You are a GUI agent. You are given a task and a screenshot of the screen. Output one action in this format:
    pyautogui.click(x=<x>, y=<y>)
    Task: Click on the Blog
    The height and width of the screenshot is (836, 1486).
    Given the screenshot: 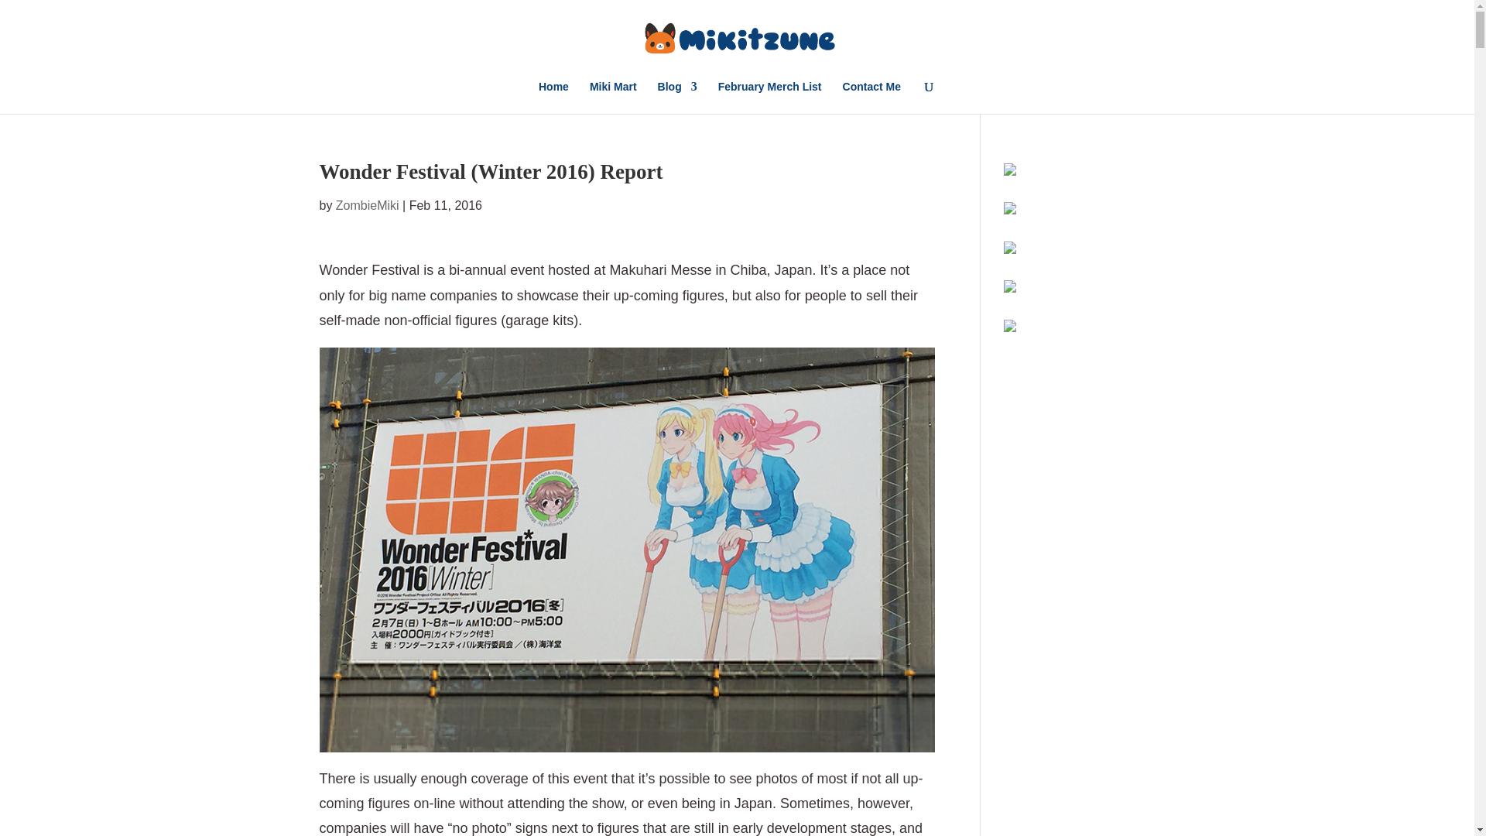 What is the action you would take?
    pyautogui.click(x=677, y=97)
    